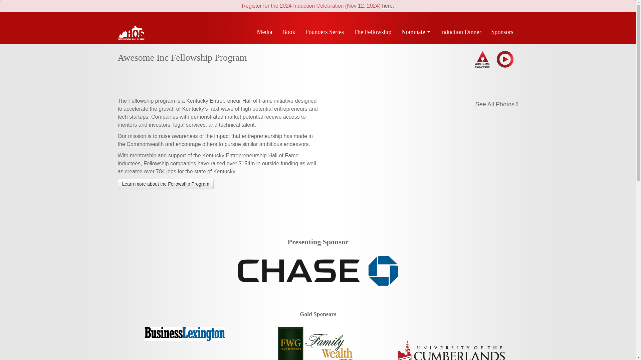 This screenshot has height=360, width=641. Describe the element at coordinates (264, 32) in the screenshot. I see `Media` at that location.